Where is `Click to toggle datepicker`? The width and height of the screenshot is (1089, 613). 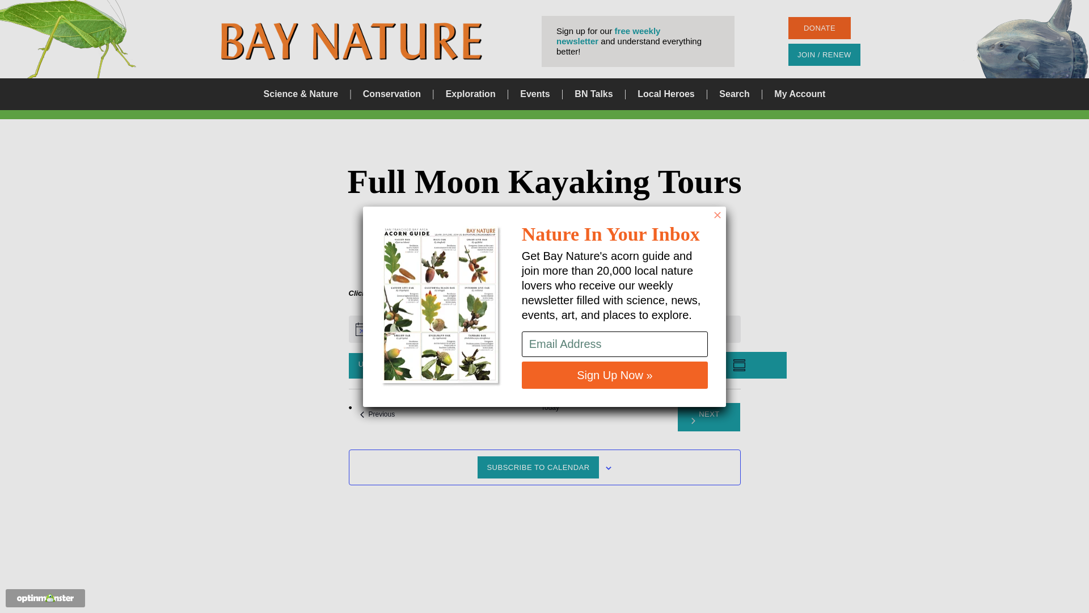 Click to toggle datepicker is located at coordinates (377, 414).